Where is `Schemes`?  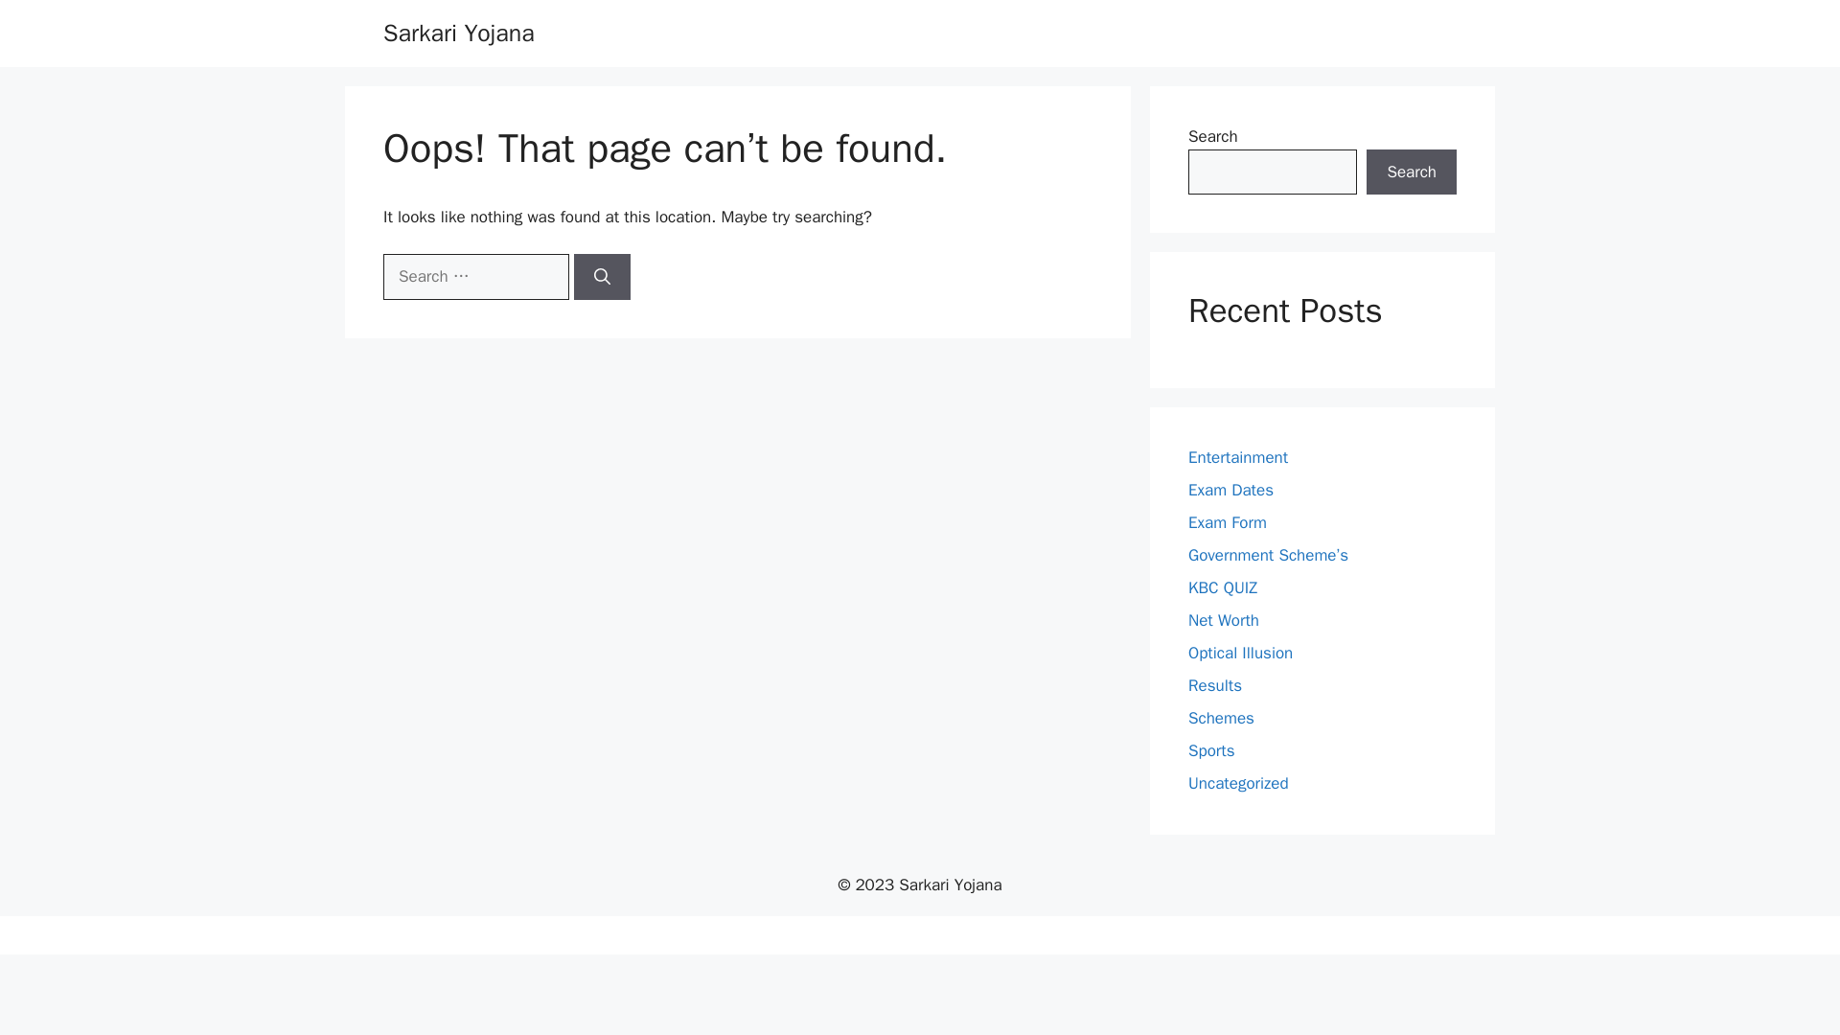
Schemes is located at coordinates (1221, 718).